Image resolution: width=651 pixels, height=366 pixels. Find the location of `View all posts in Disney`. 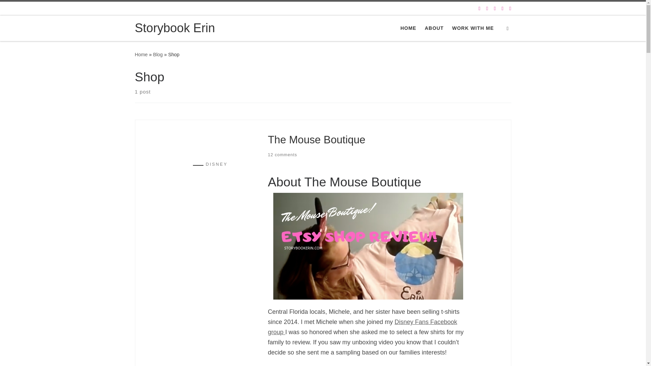

View all posts in Disney is located at coordinates (187, 165).